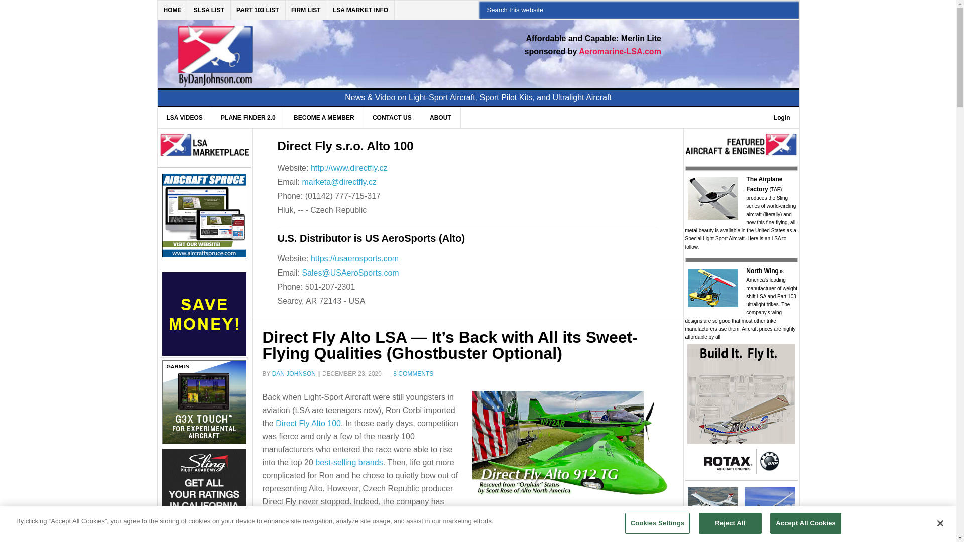  I want to click on 8 COMMENTS, so click(413, 373).